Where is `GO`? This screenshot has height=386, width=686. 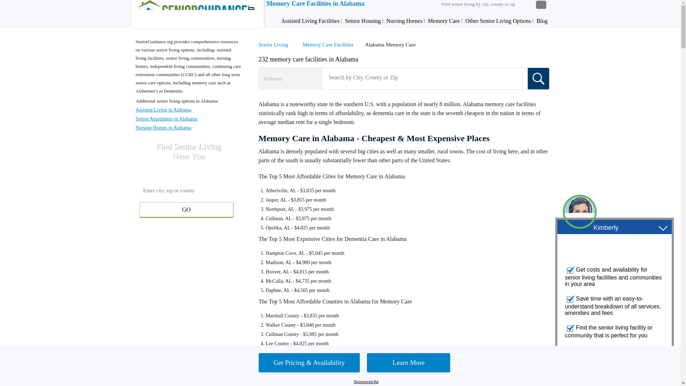 GO is located at coordinates (187, 209).